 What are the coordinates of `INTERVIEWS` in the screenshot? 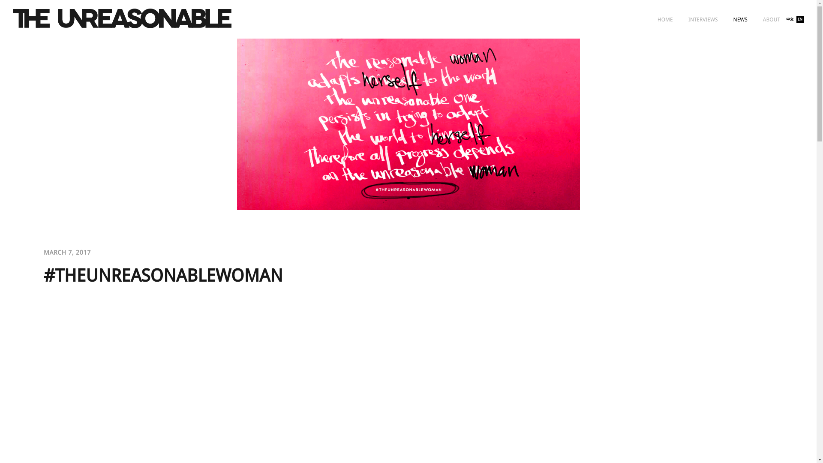 It's located at (703, 19).